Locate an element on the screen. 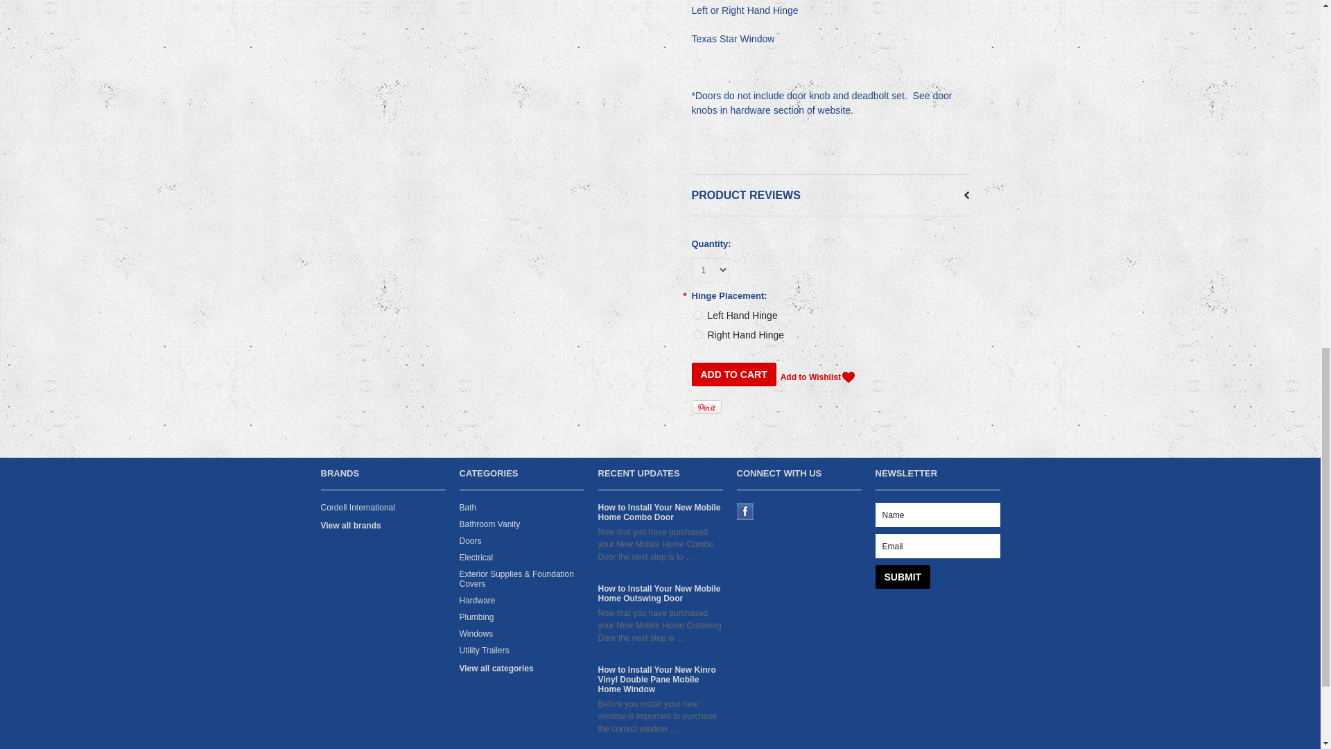 This screenshot has height=749, width=1331. Facebook is located at coordinates (745, 510).